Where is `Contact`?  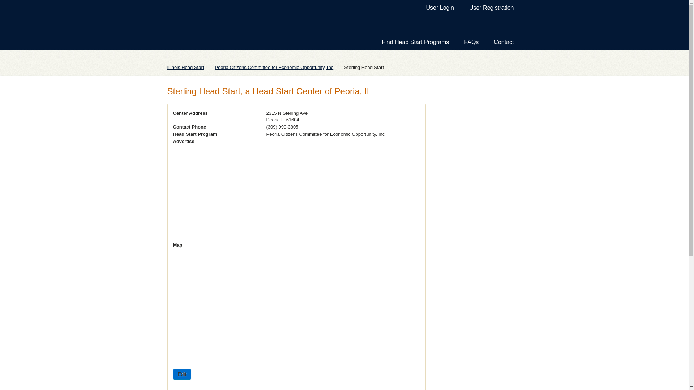 Contact is located at coordinates (504, 42).